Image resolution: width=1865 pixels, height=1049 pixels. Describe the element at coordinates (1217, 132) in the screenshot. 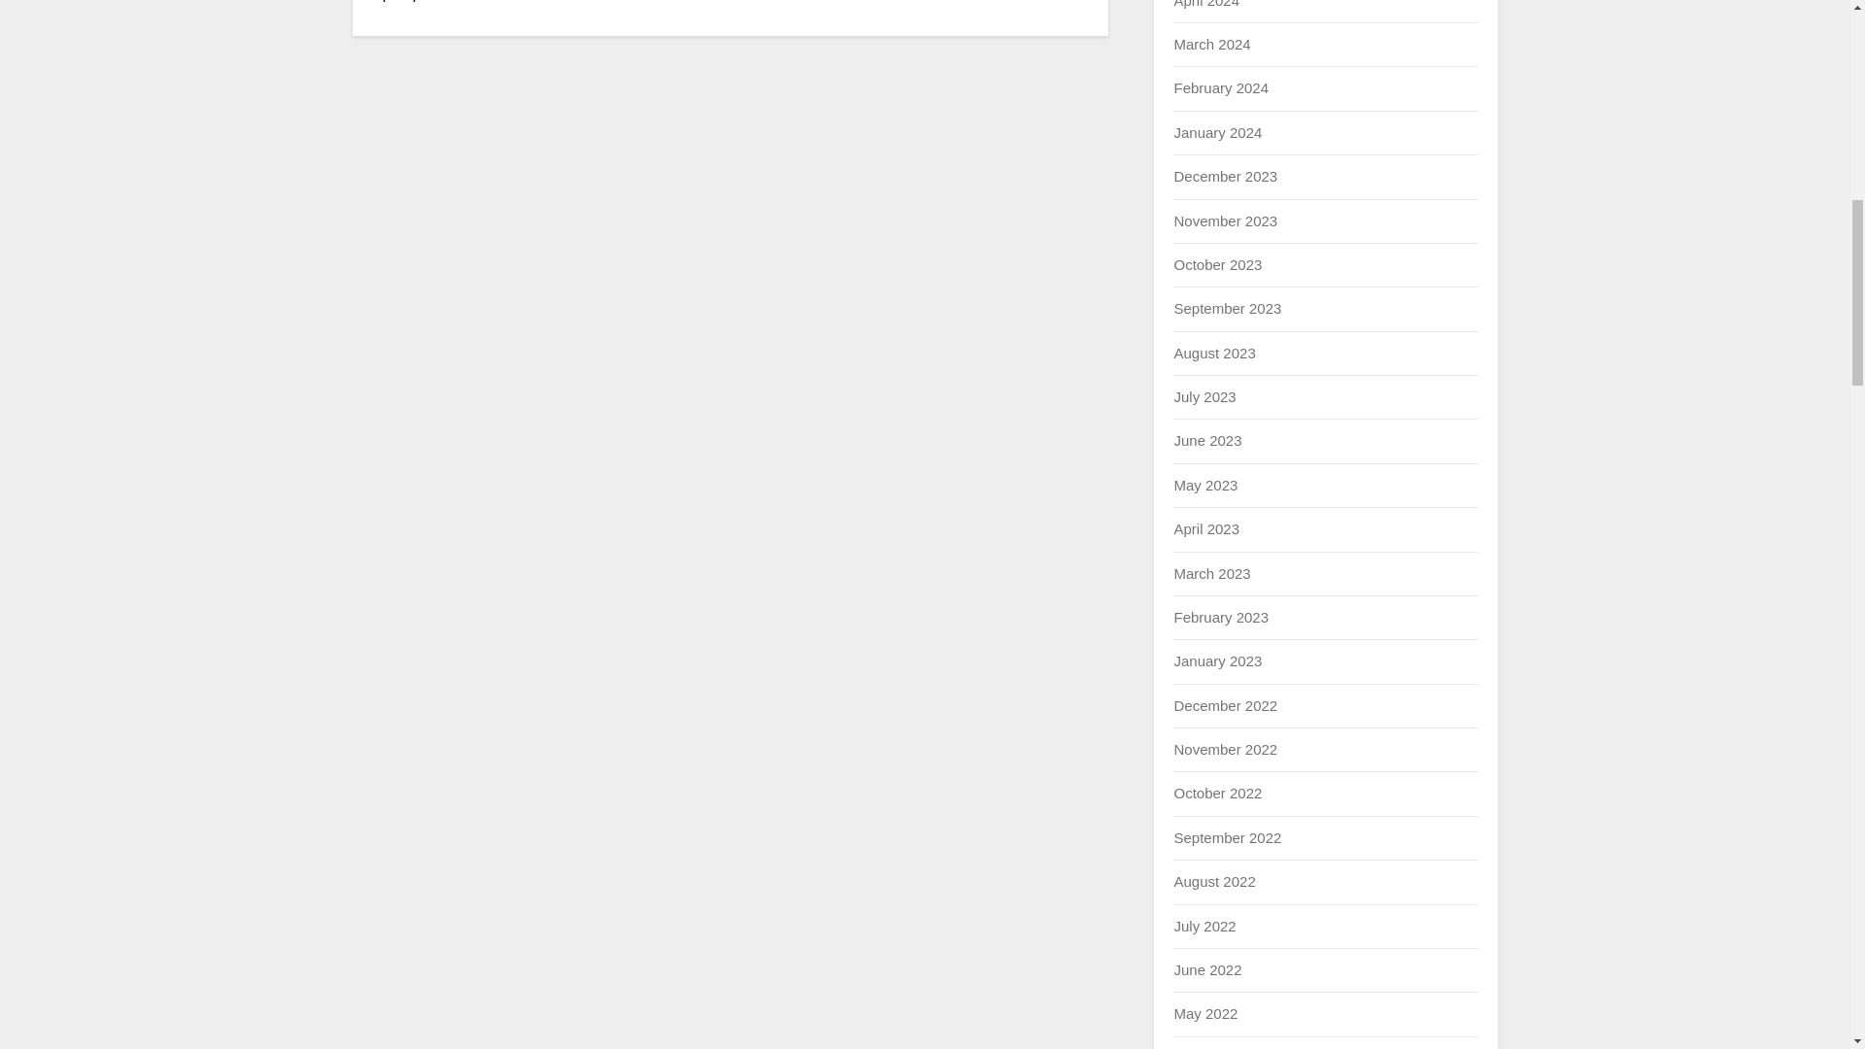

I see `January 2024` at that location.